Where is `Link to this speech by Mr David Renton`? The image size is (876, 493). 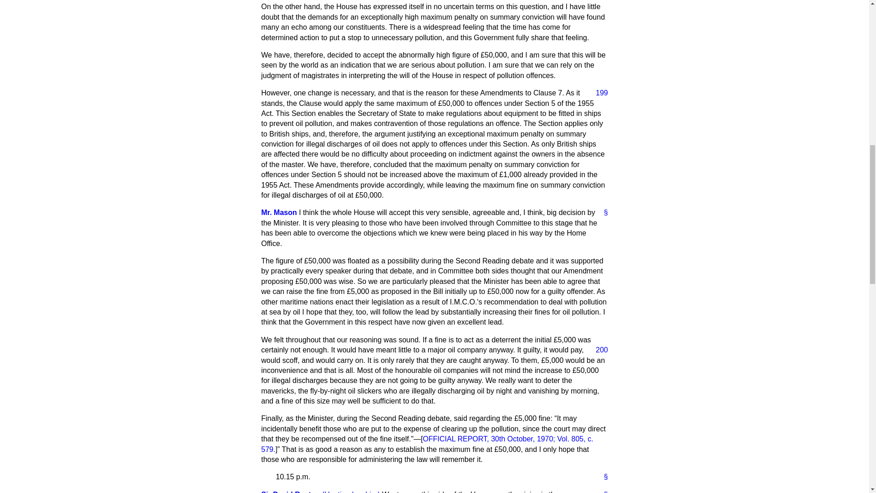
Link to this speech by Mr David Renton is located at coordinates (602, 491).